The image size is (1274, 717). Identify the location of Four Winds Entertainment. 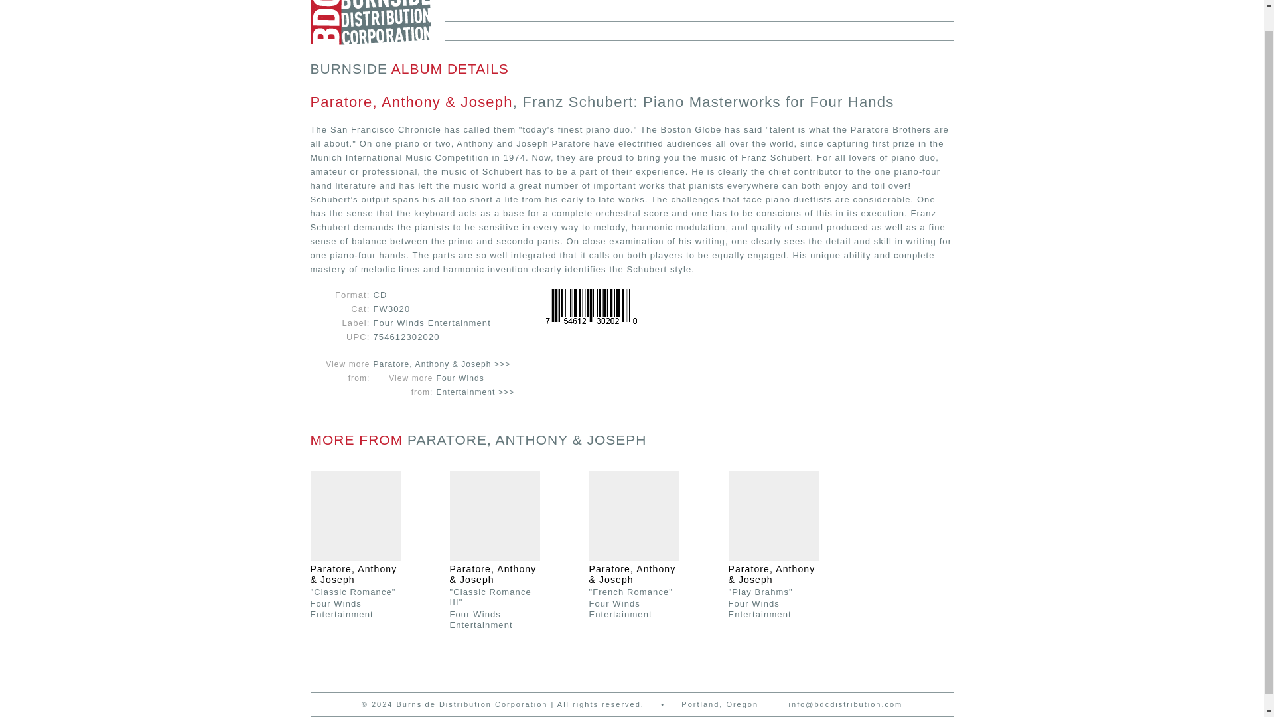
(342, 608).